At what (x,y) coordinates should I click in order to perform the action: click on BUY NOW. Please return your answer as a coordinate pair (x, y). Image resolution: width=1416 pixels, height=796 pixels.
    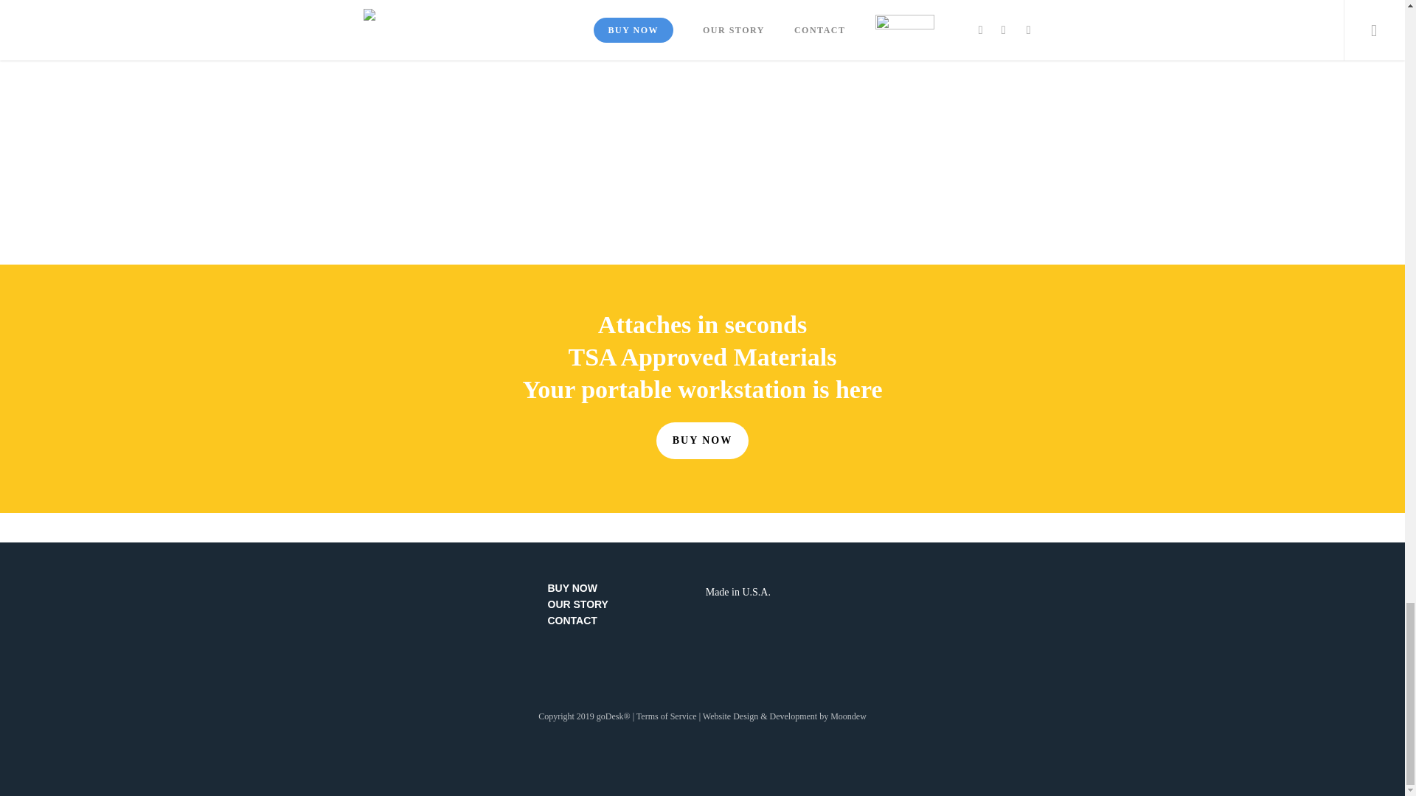
    Looking at the image, I should click on (702, 441).